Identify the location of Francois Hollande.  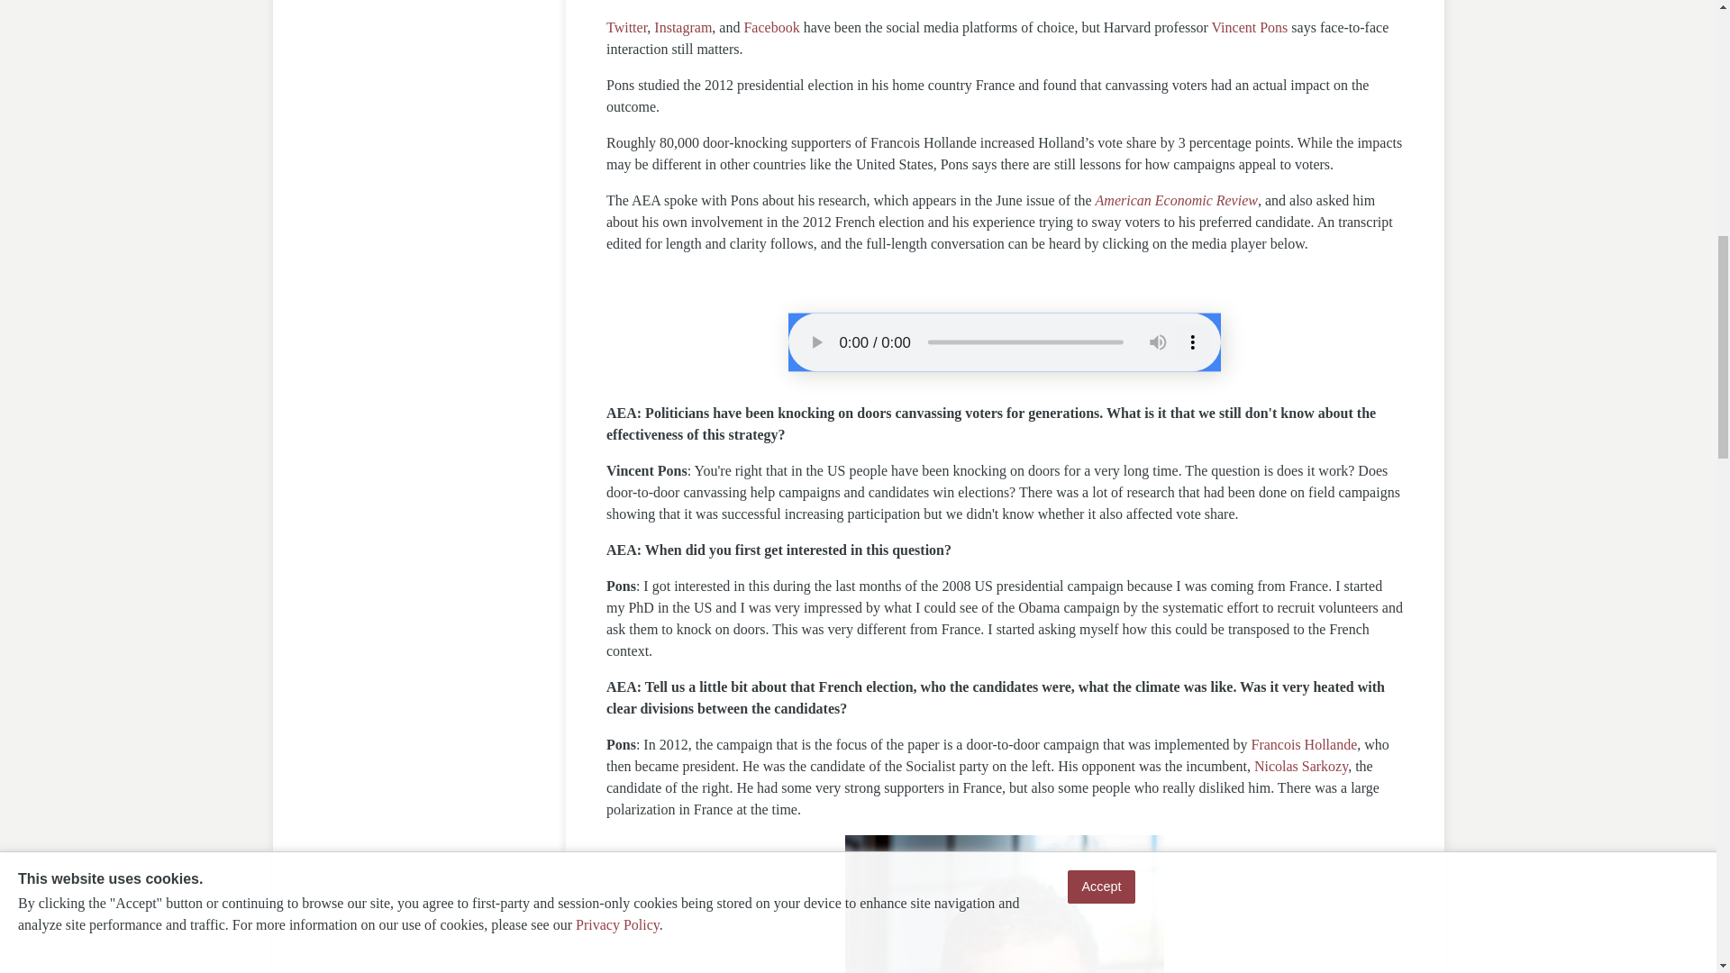
(1305, 744).